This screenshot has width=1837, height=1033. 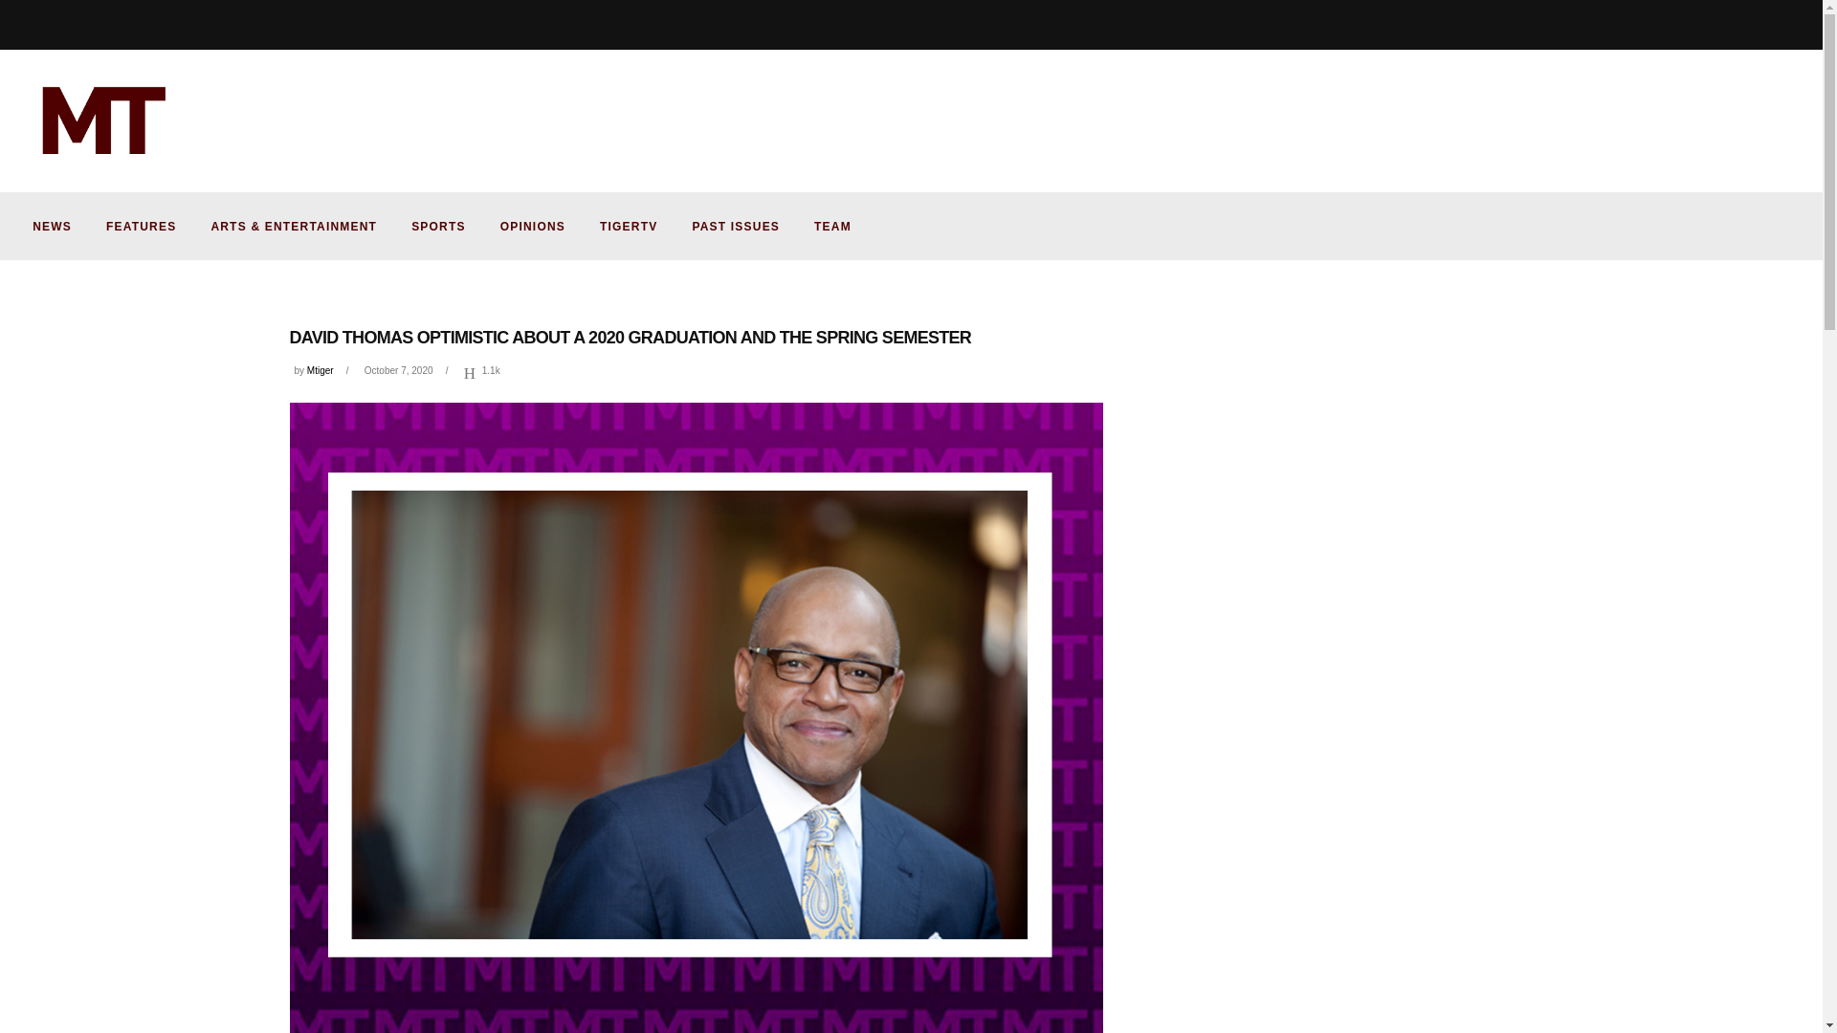 I want to click on Mtiger, so click(x=320, y=371).